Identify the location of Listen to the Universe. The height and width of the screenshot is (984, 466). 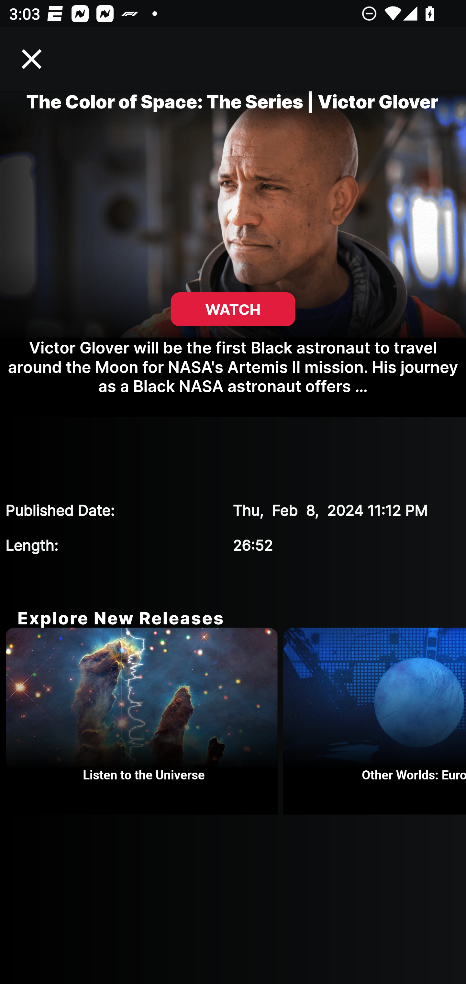
(144, 721).